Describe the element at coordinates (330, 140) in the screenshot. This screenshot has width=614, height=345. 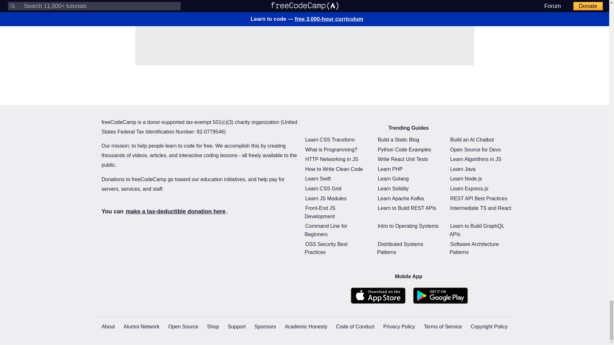
I see `Learn CSS Transform` at that location.